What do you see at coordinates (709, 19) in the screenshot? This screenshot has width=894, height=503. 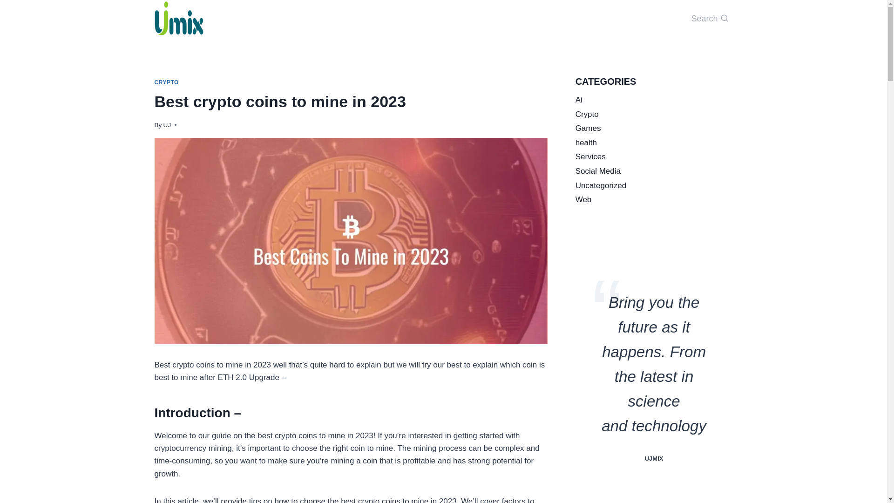 I see `Search` at bounding box center [709, 19].